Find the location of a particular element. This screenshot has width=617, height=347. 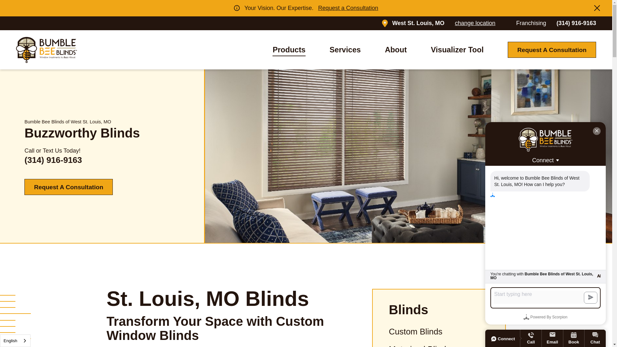

Franchising is located at coordinates (531, 23).